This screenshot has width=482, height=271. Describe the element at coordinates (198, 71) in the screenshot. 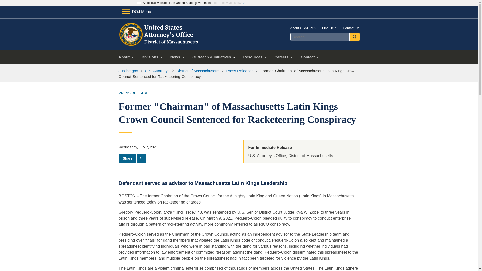

I see `District of Massachusetts` at that location.